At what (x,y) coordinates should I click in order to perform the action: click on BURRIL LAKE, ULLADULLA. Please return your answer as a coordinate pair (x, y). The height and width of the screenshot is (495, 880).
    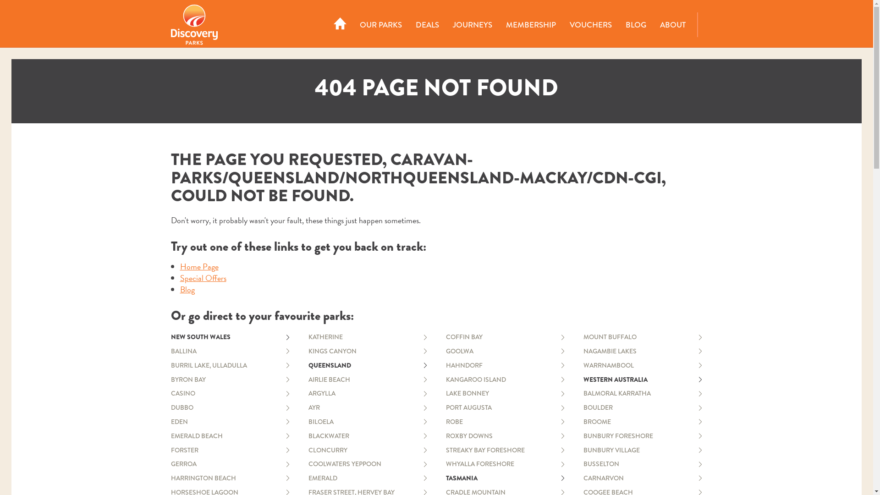
    Looking at the image, I should click on (230, 366).